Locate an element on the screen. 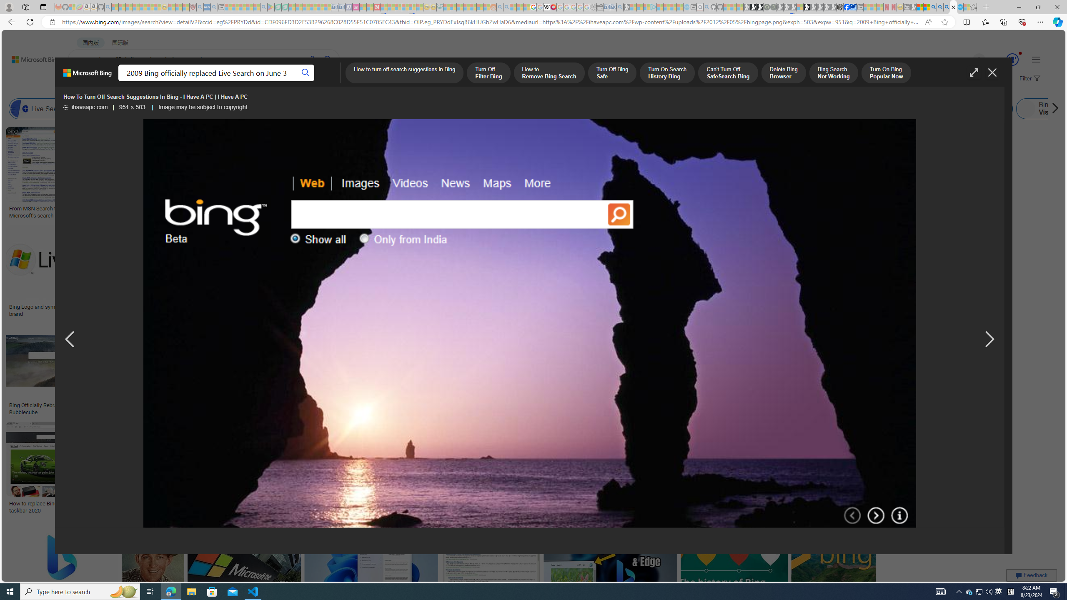 The width and height of the screenshot is (1067, 600). Https Bing Search Q MSN is located at coordinates (904, 109).